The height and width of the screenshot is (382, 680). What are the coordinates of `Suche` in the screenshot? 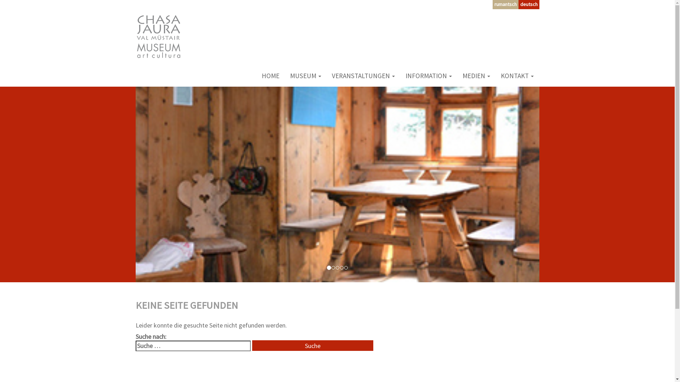 It's located at (313, 346).